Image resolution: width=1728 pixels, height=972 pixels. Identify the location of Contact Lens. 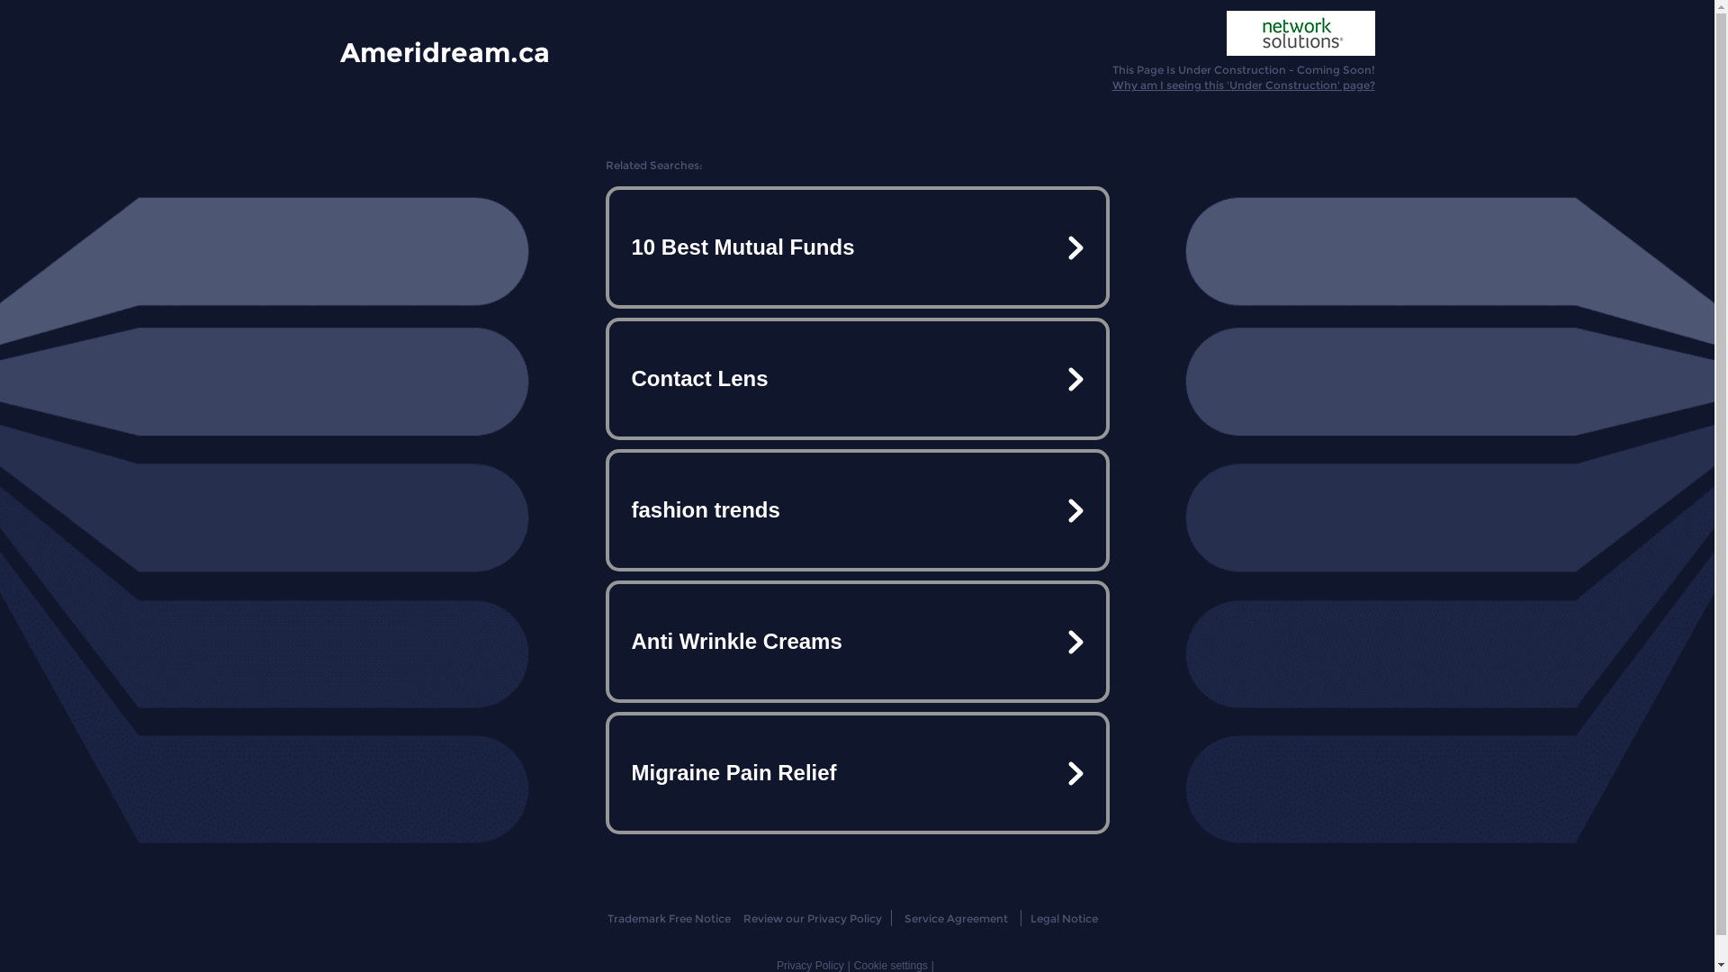
(857, 379).